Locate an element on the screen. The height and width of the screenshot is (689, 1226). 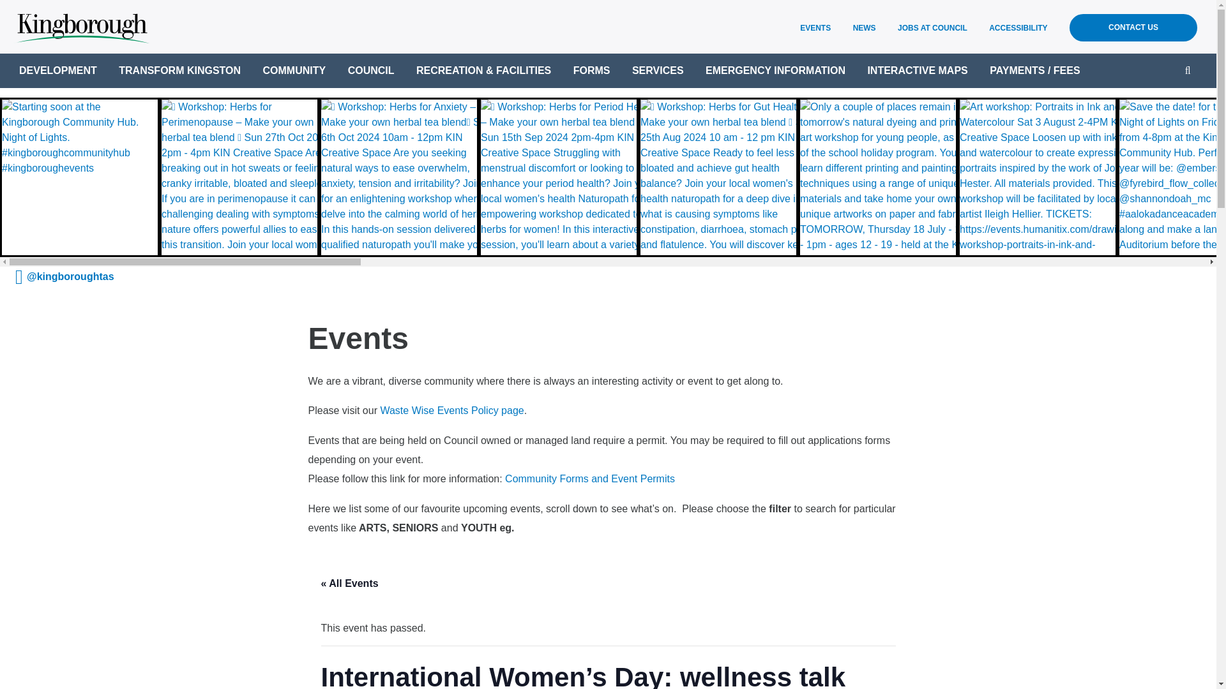
Search is located at coordinates (1188, 70).